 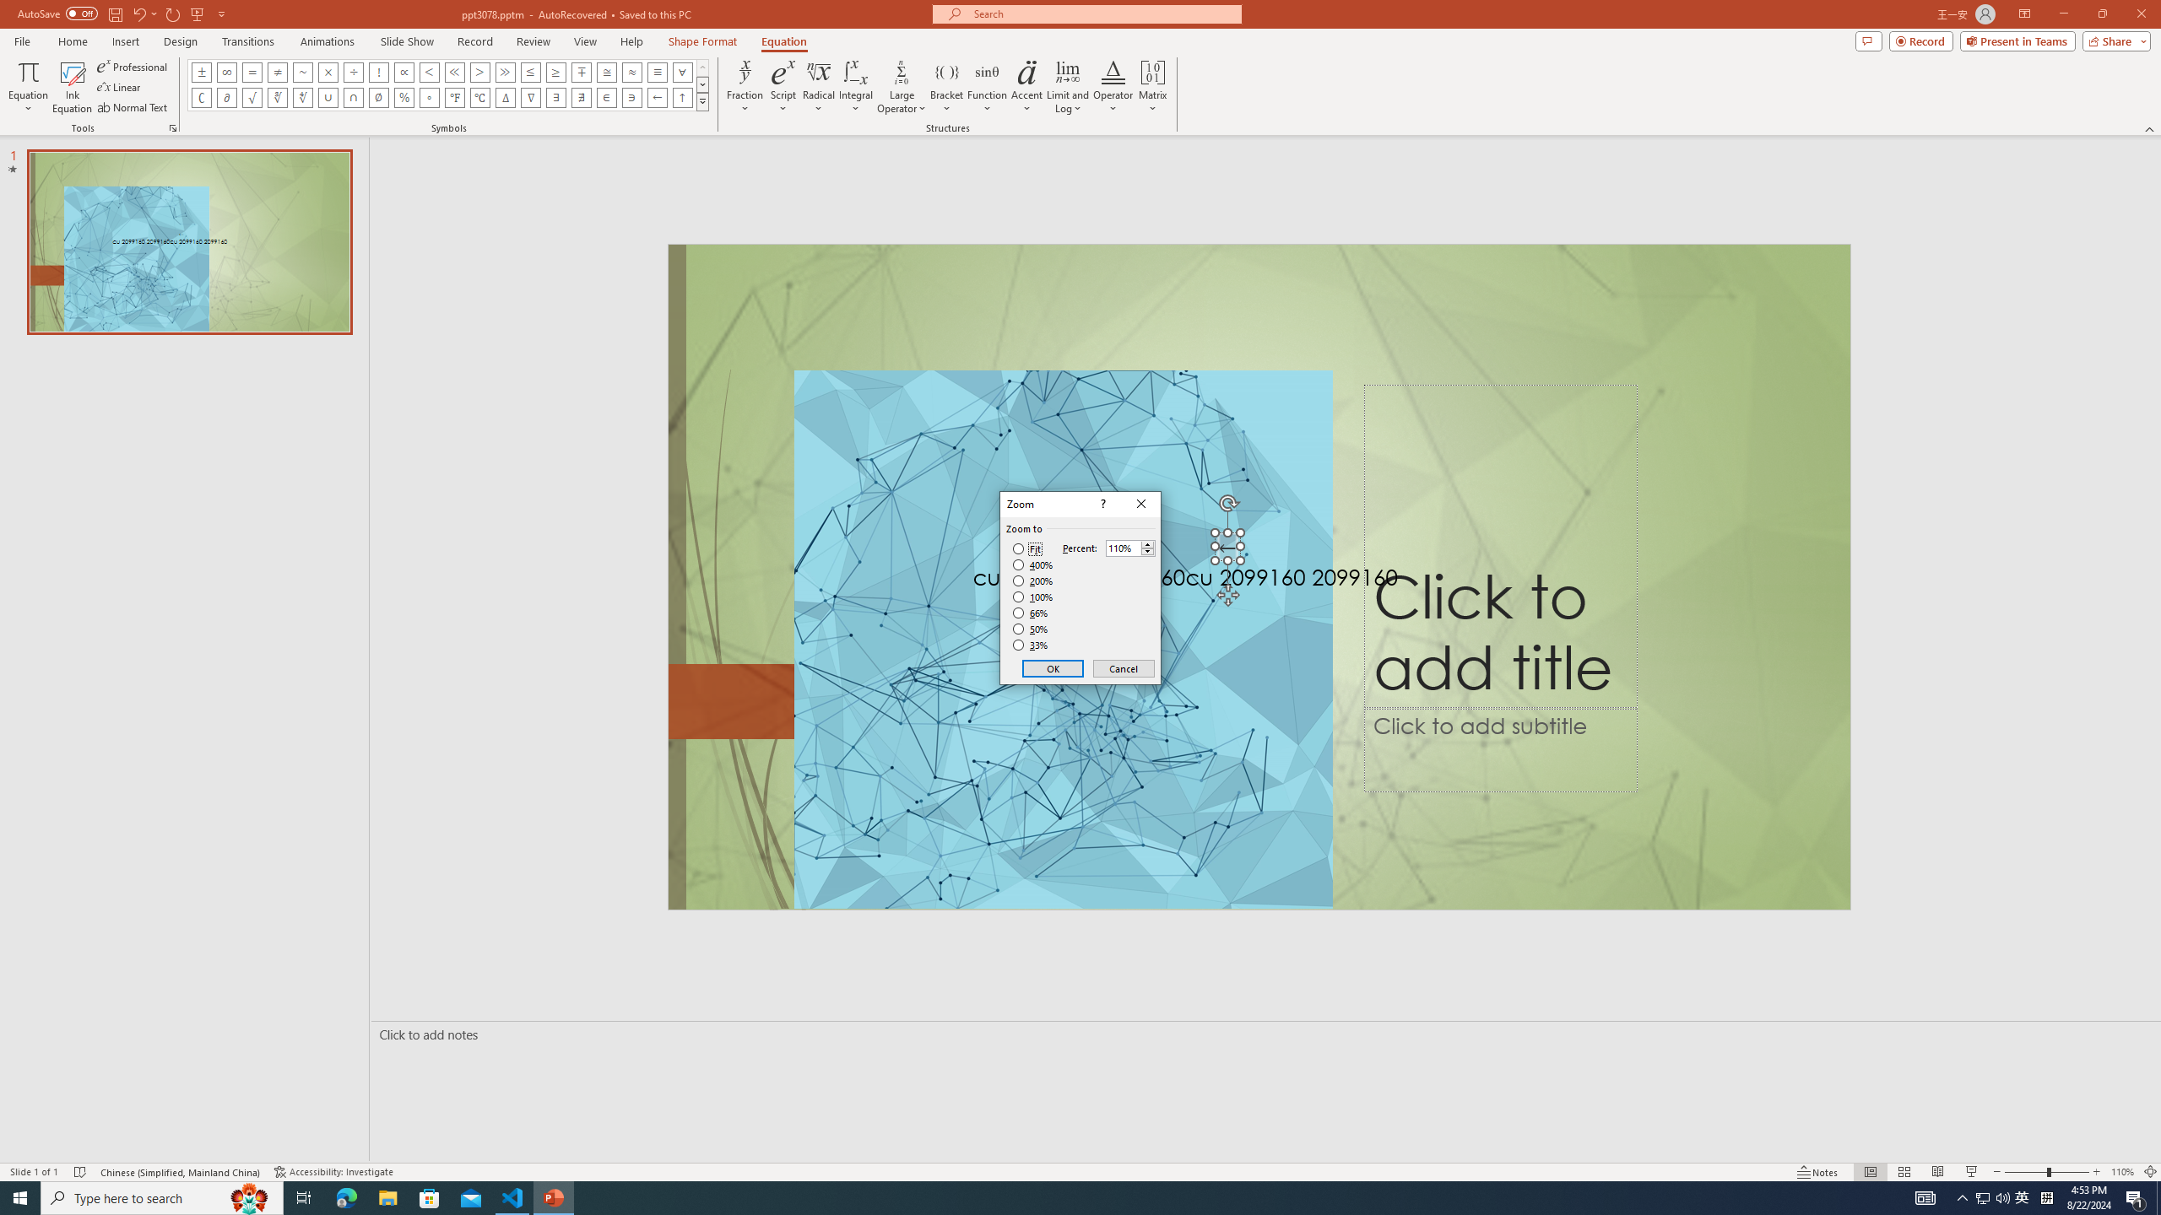 What do you see at coordinates (947, 87) in the screenshot?
I see `Bracket` at bounding box center [947, 87].